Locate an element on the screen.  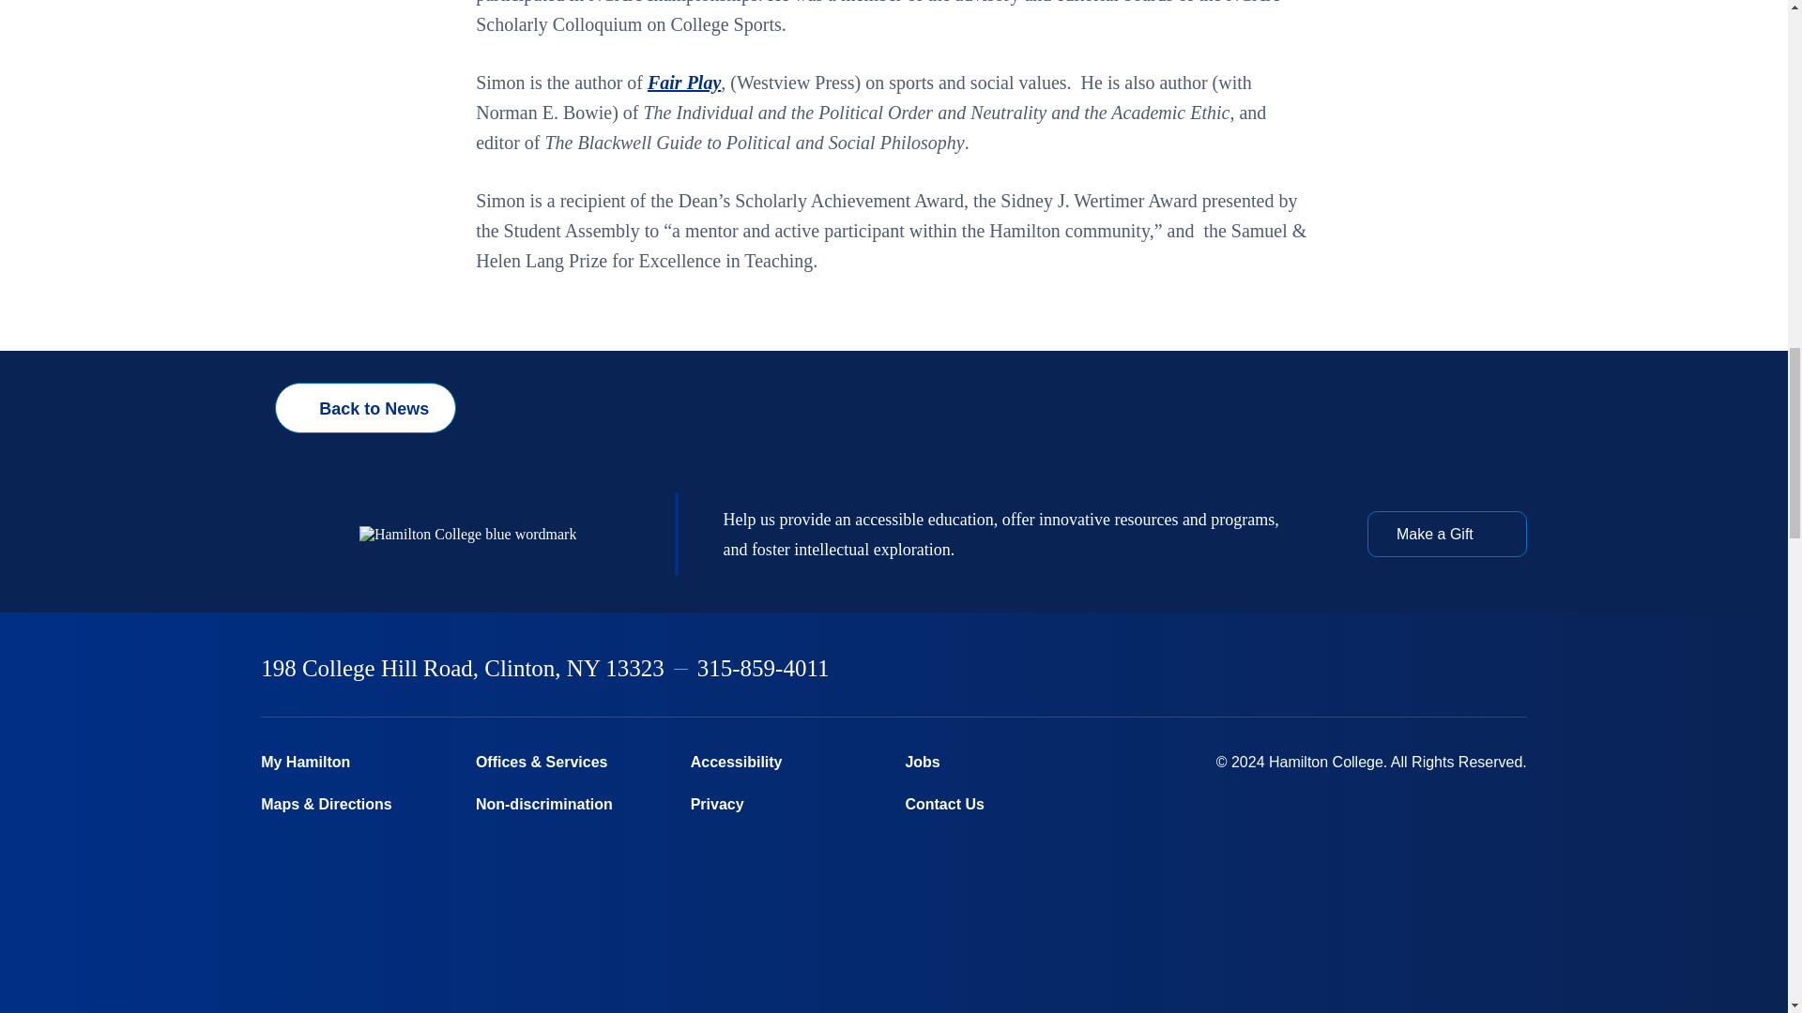
198 College Hill Road, Clinton, NY 13323 is located at coordinates (463, 668).